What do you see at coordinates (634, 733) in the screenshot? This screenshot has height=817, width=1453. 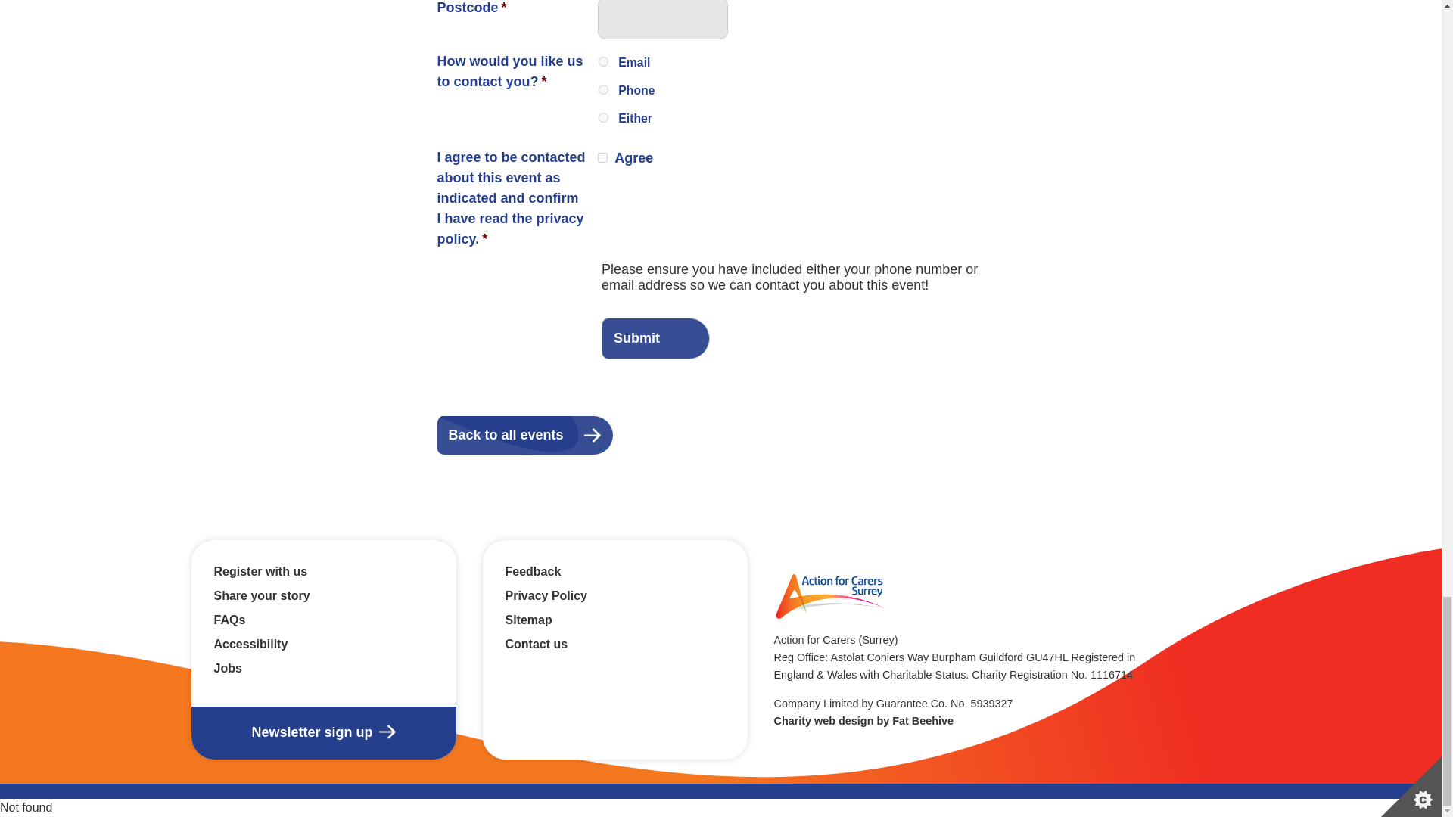 I see `Instagram` at bounding box center [634, 733].